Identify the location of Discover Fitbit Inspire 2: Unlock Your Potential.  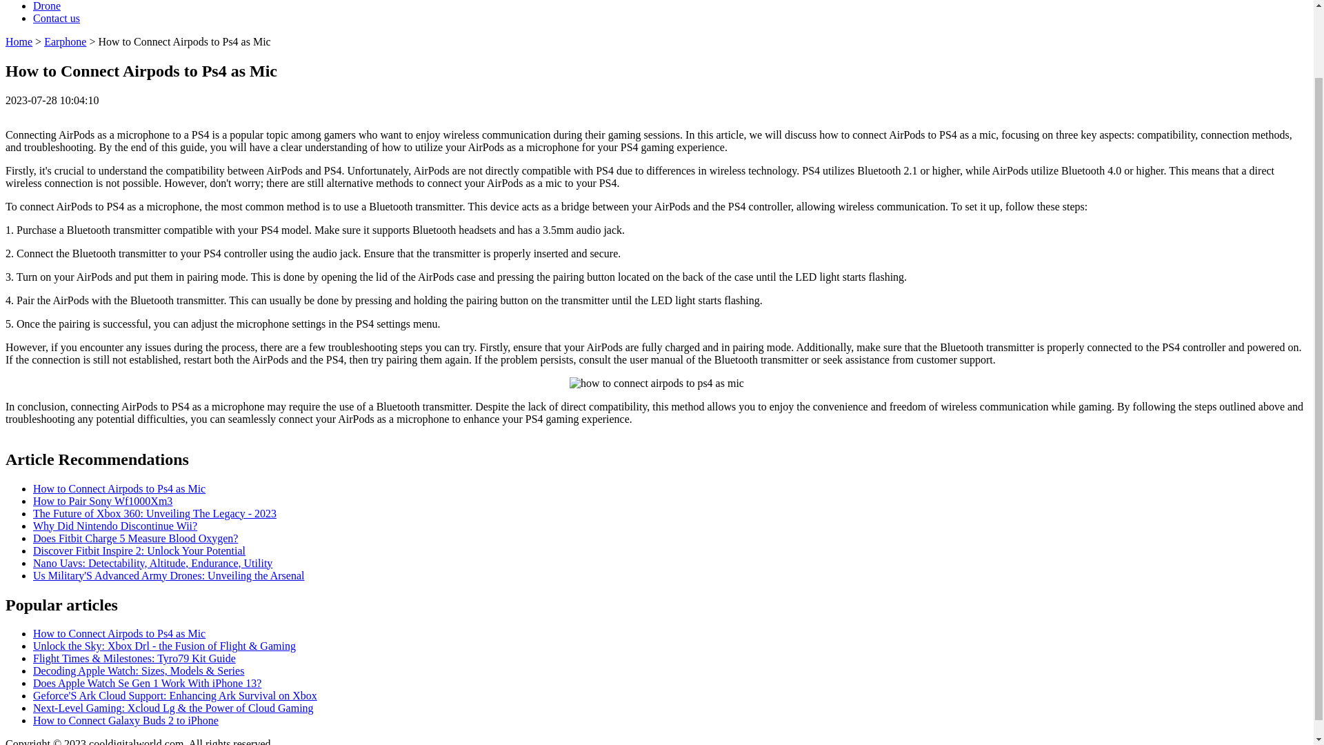
(139, 550).